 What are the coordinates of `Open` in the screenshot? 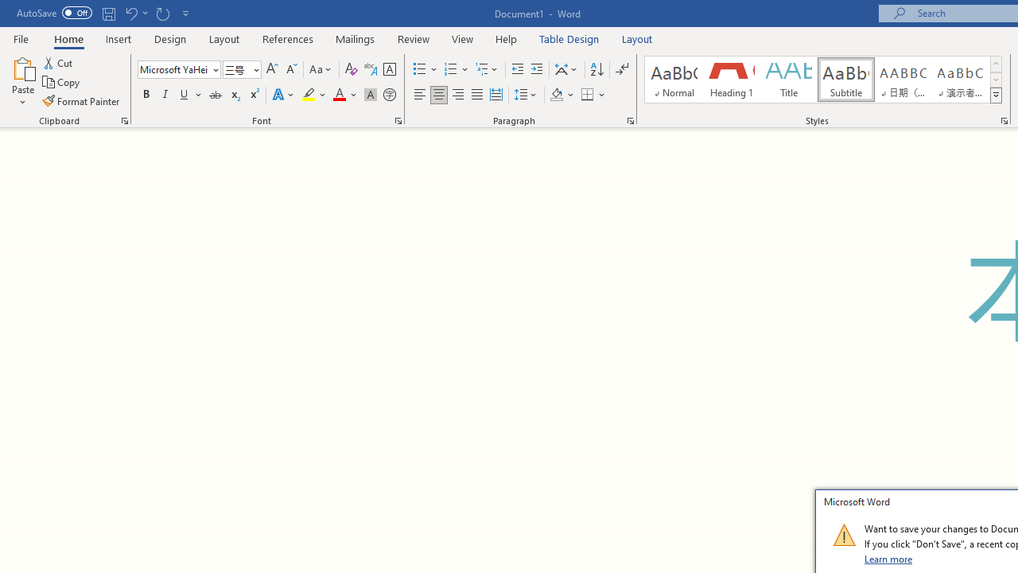 It's located at (254, 69).